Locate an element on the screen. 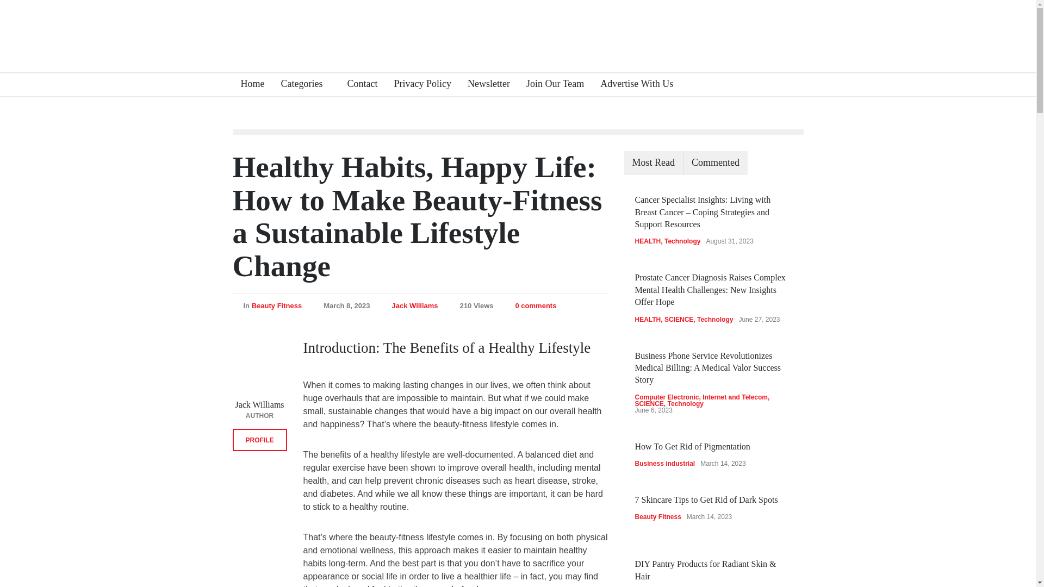 The width and height of the screenshot is (1044, 587). Categories is located at coordinates (306, 85).